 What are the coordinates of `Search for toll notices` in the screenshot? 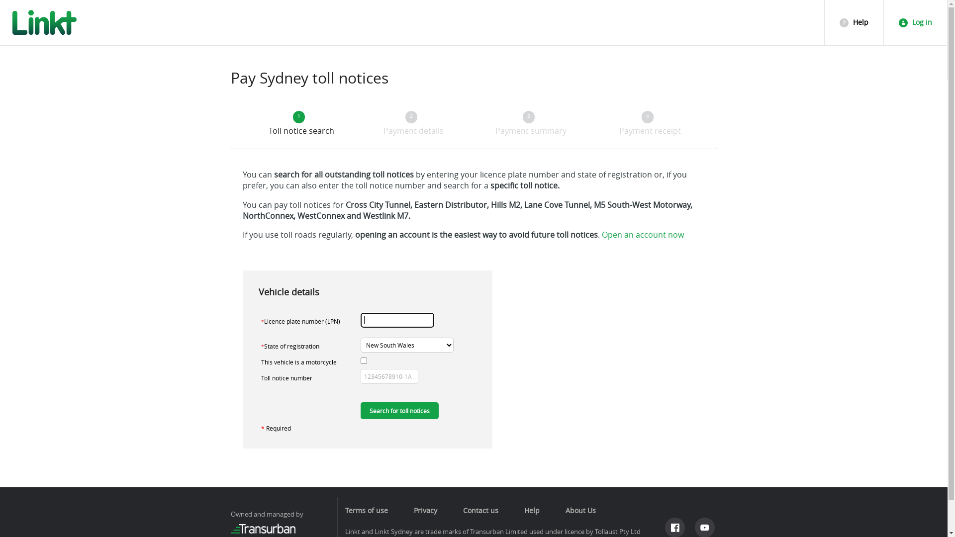 It's located at (400, 411).